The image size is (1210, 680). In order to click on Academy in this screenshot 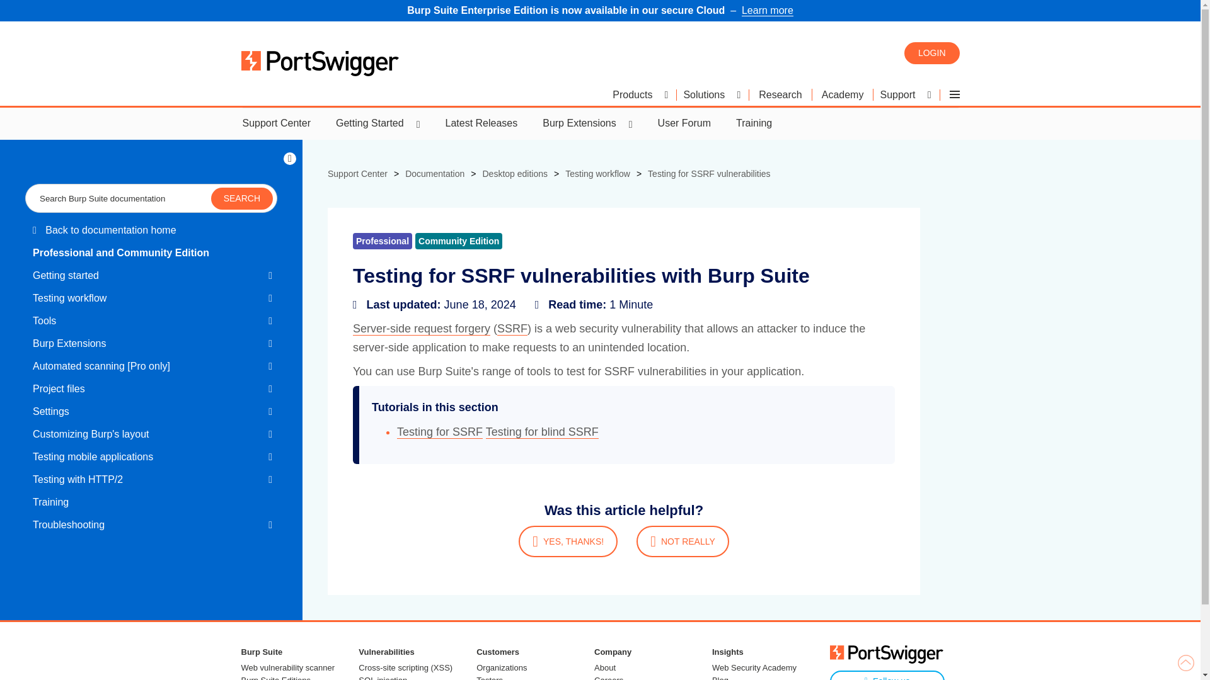, I will do `click(843, 94)`.